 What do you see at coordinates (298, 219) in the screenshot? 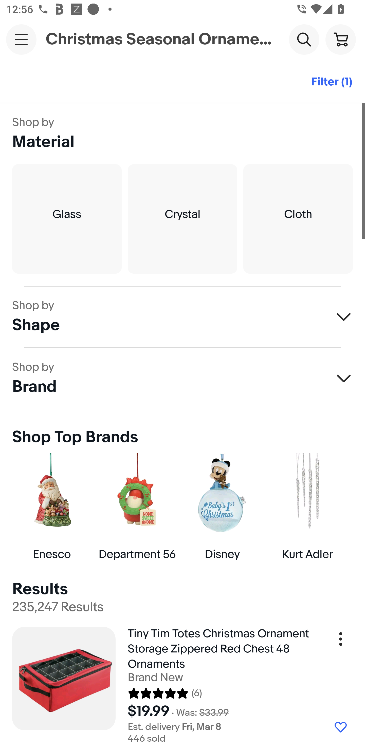
I see `Cloth` at bounding box center [298, 219].